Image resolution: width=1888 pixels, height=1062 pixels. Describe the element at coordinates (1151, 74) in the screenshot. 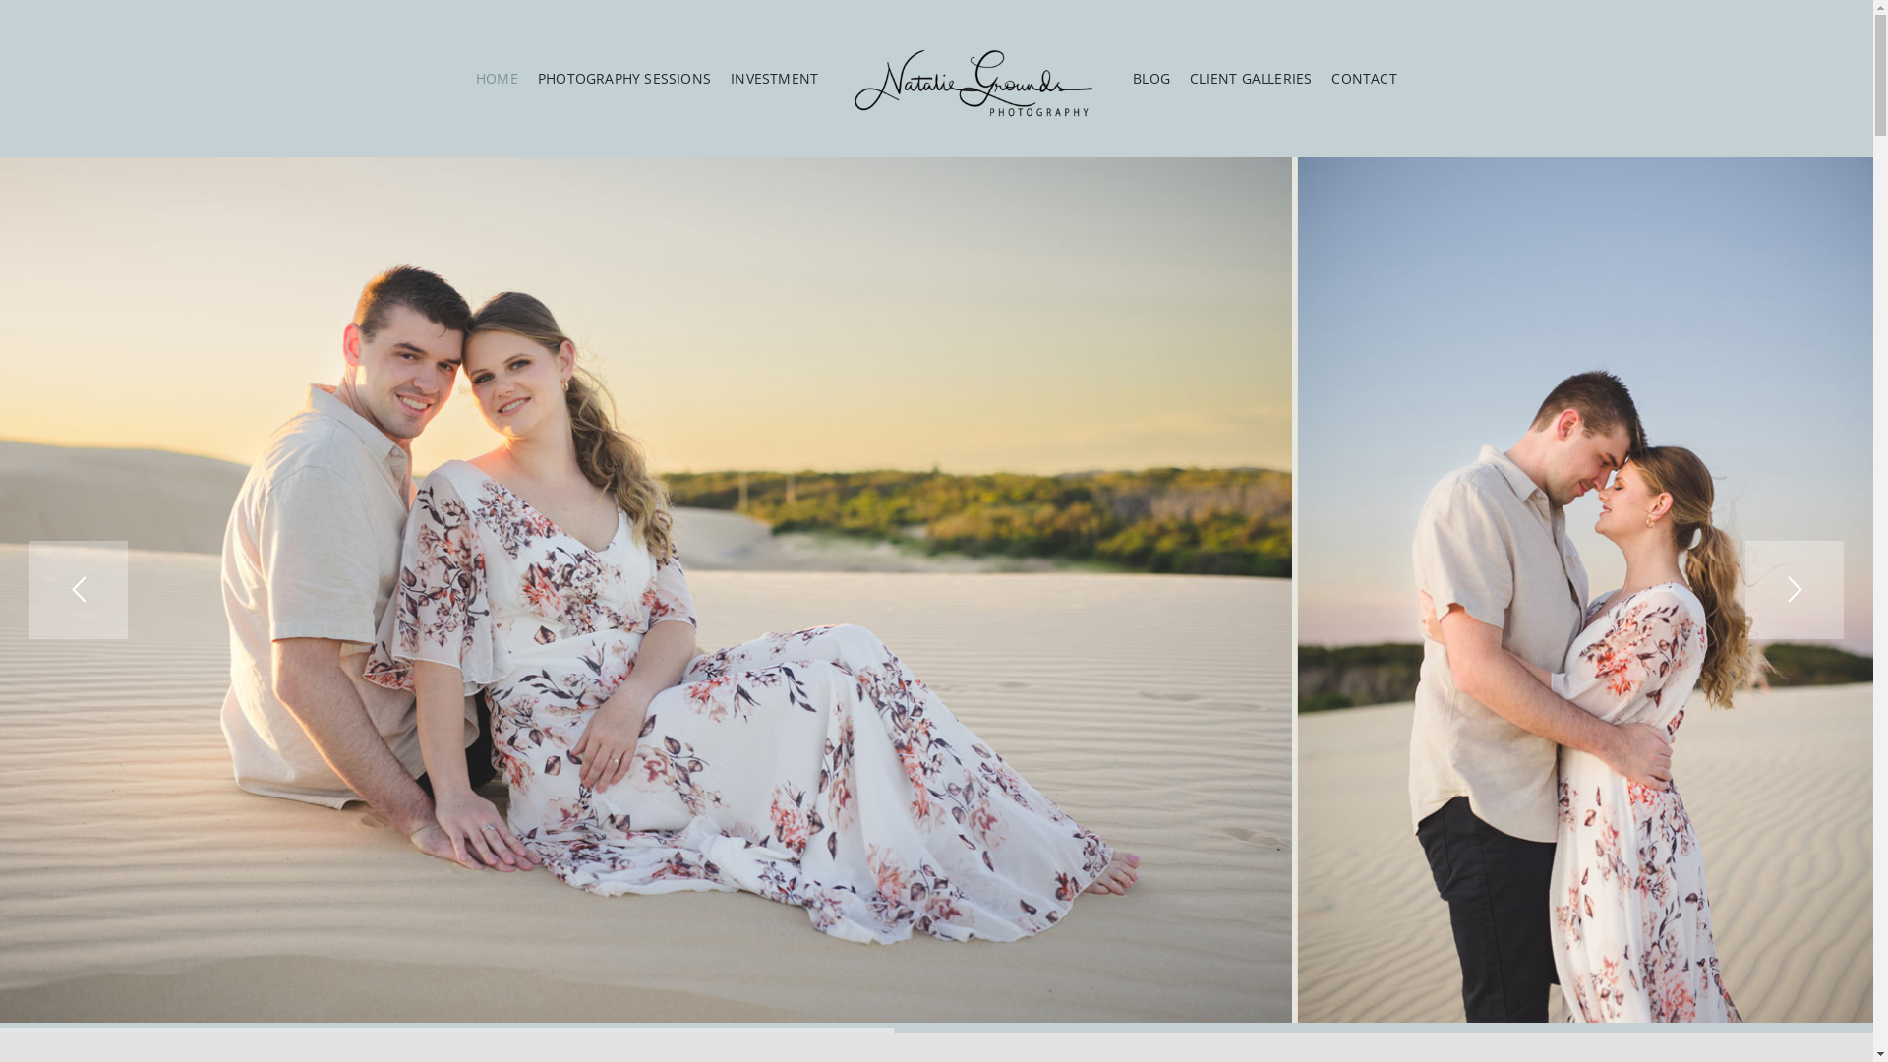

I see `BLOG` at that location.